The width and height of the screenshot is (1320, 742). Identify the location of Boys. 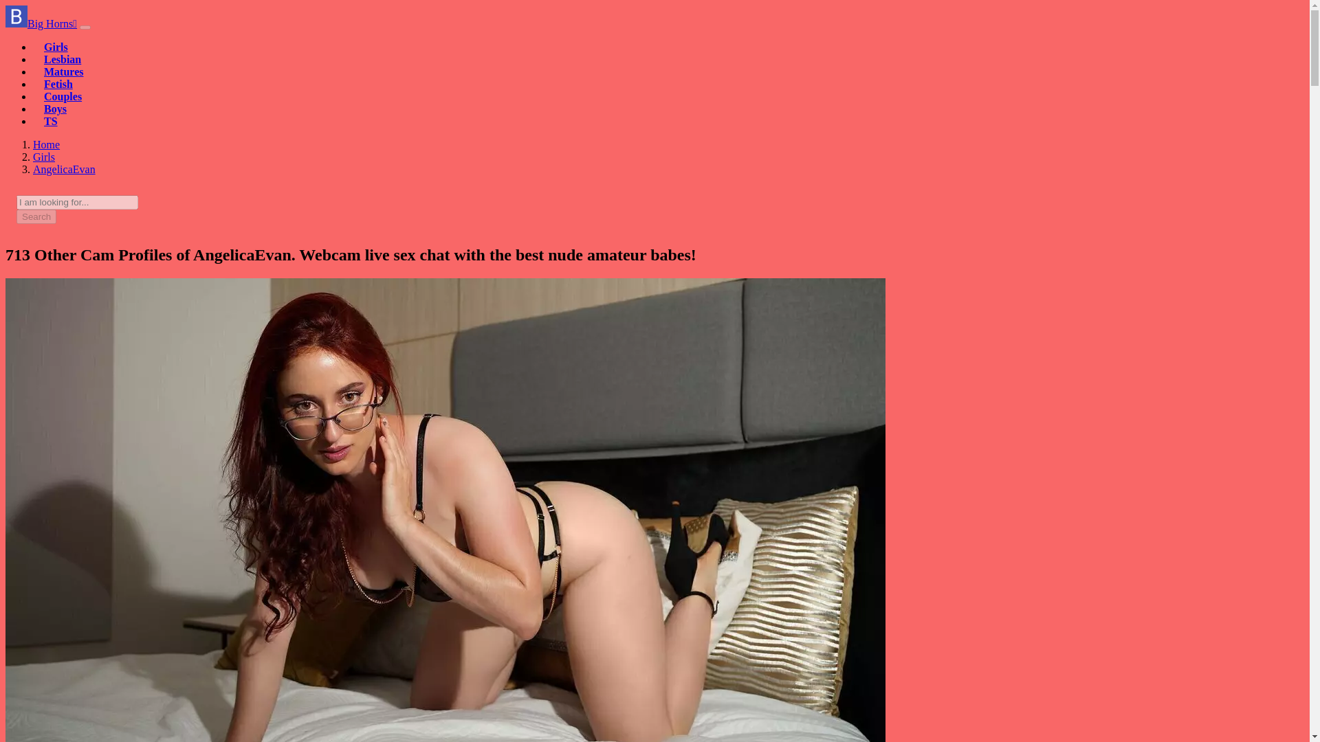
(55, 109).